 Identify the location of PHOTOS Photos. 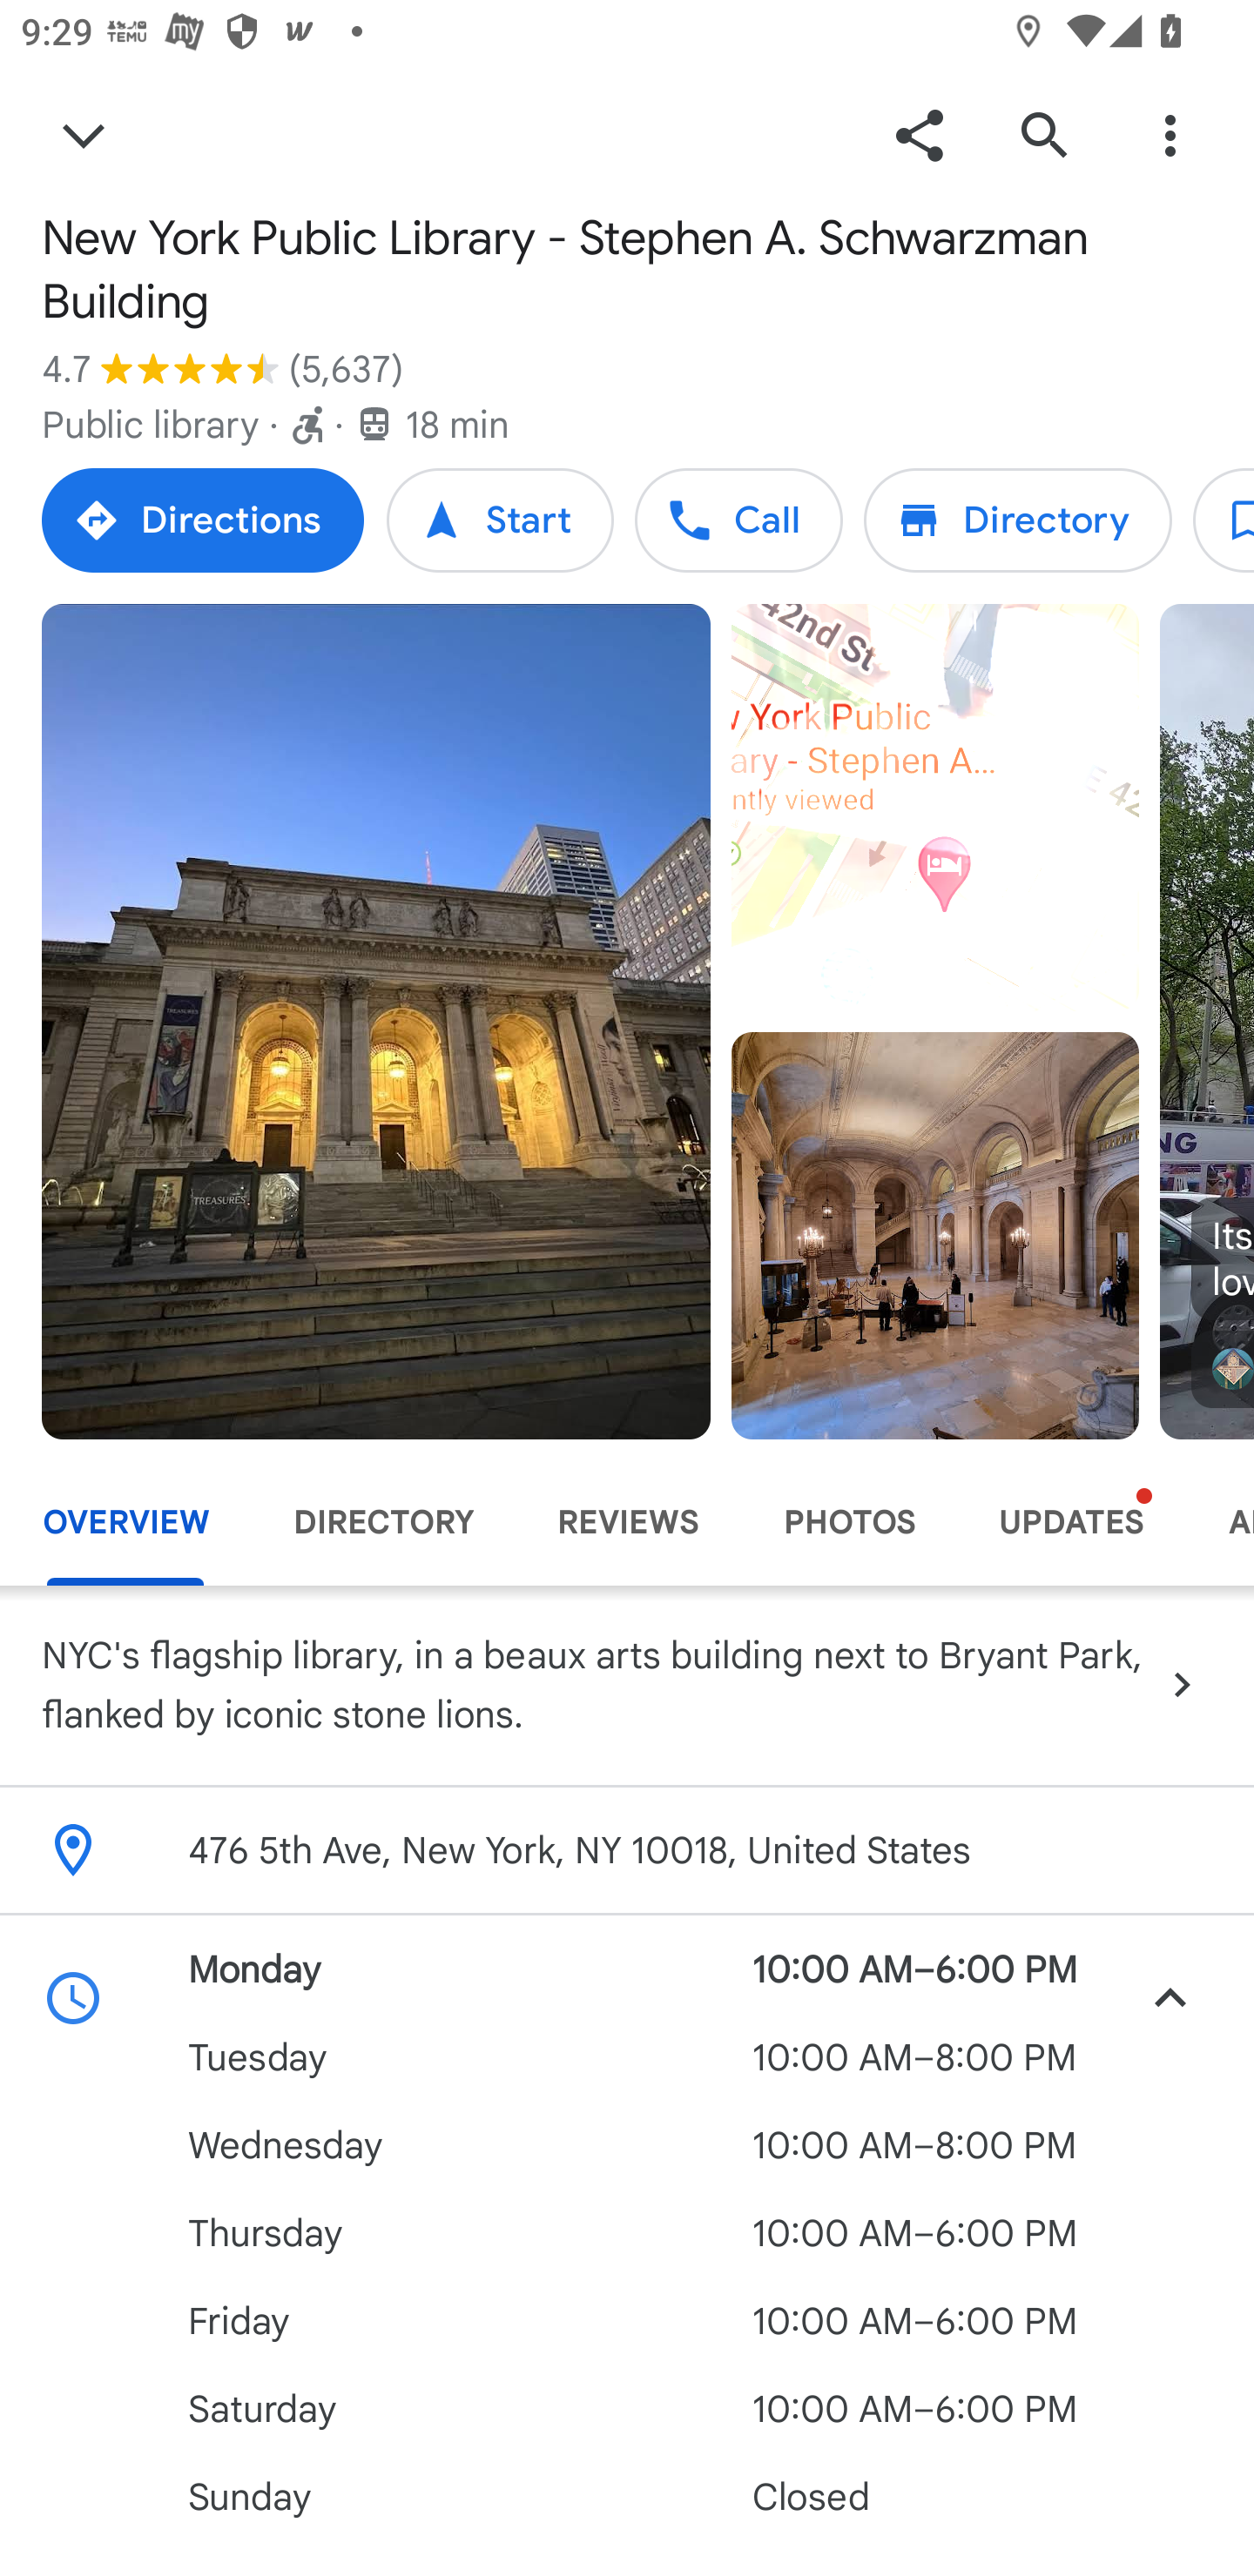
(848, 1523).